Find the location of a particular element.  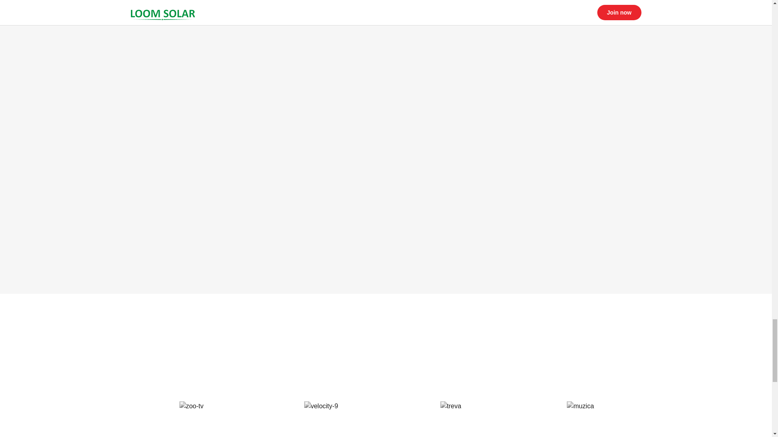

treva is located at coordinates (451, 406).